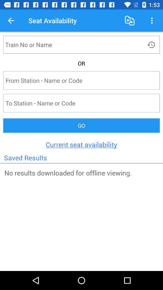 Image resolution: width=163 pixels, height=290 pixels. What do you see at coordinates (152, 45) in the screenshot?
I see `reload` at bounding box center [152, 45].